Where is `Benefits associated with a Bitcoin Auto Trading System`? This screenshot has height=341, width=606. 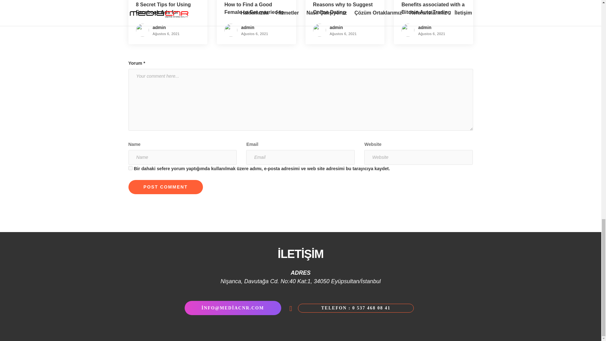 Benefits associated with a Bitcoin Auto Trading System is located at coordinates (433, 12).